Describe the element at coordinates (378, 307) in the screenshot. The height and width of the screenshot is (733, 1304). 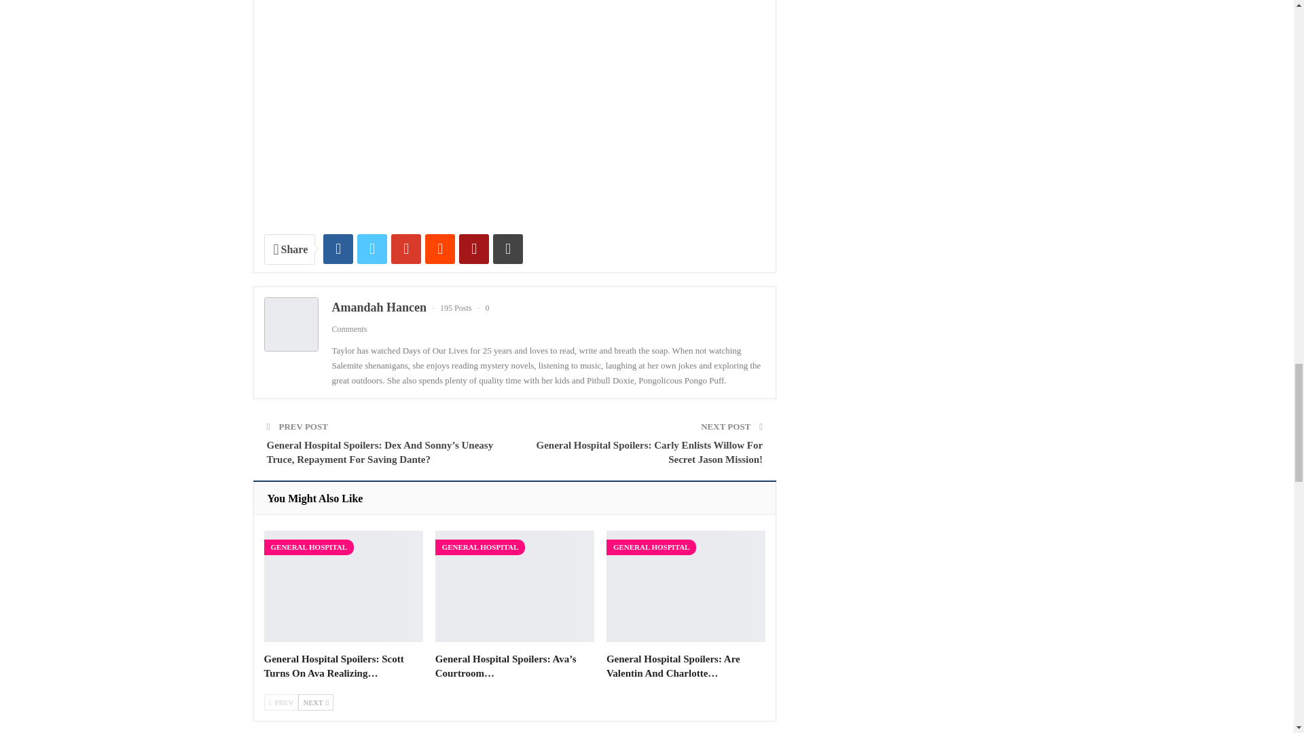
I see `Amandah Hancen` at that location.